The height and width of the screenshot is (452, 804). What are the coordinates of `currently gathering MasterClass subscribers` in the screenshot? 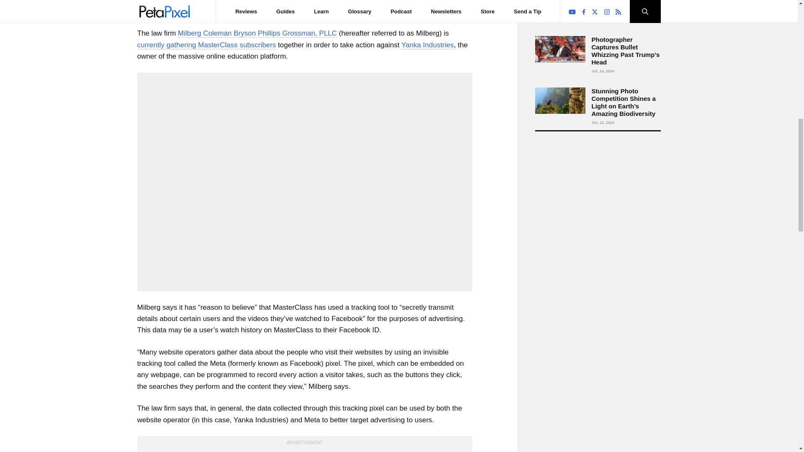 It's located at (207, 45).